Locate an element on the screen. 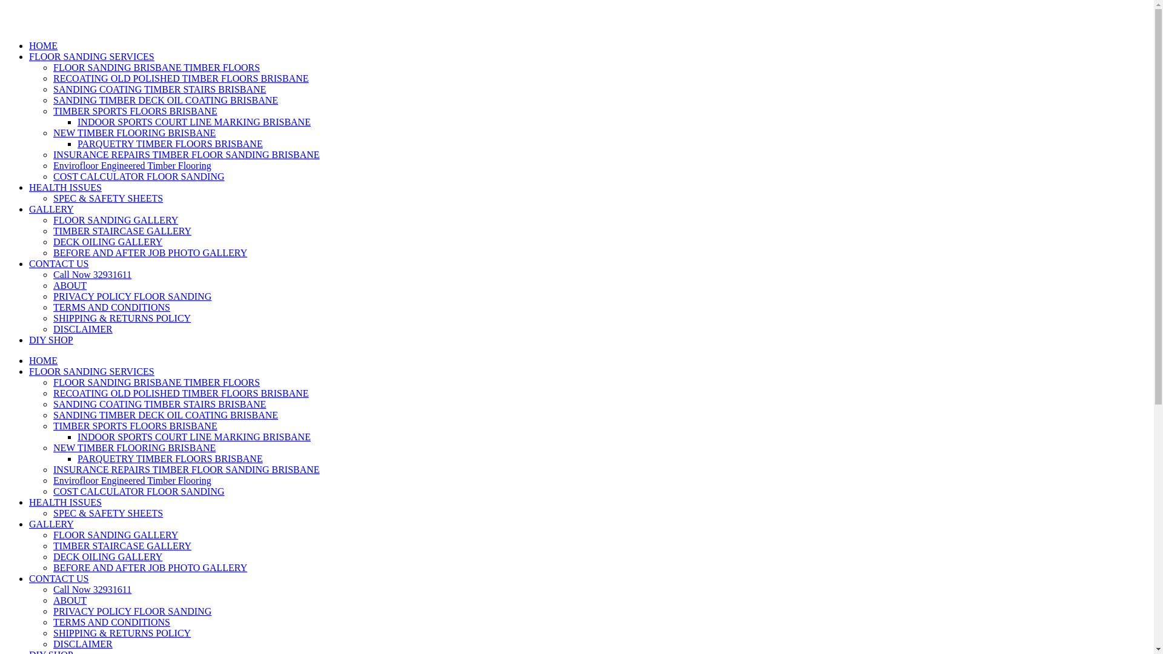  TIMBER SPORTS FLOORS BRISBANE is located at coordinates (136, 111).